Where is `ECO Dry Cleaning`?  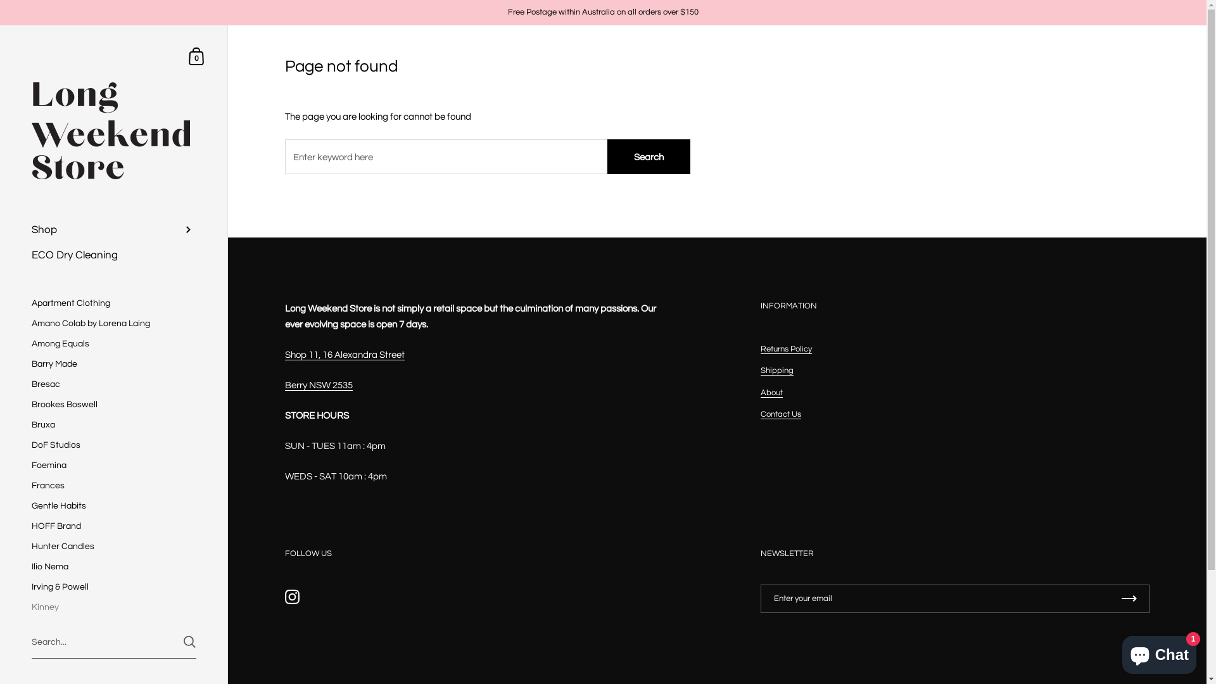 ECO Dry Cleaning is located at coordinates (114, 255).